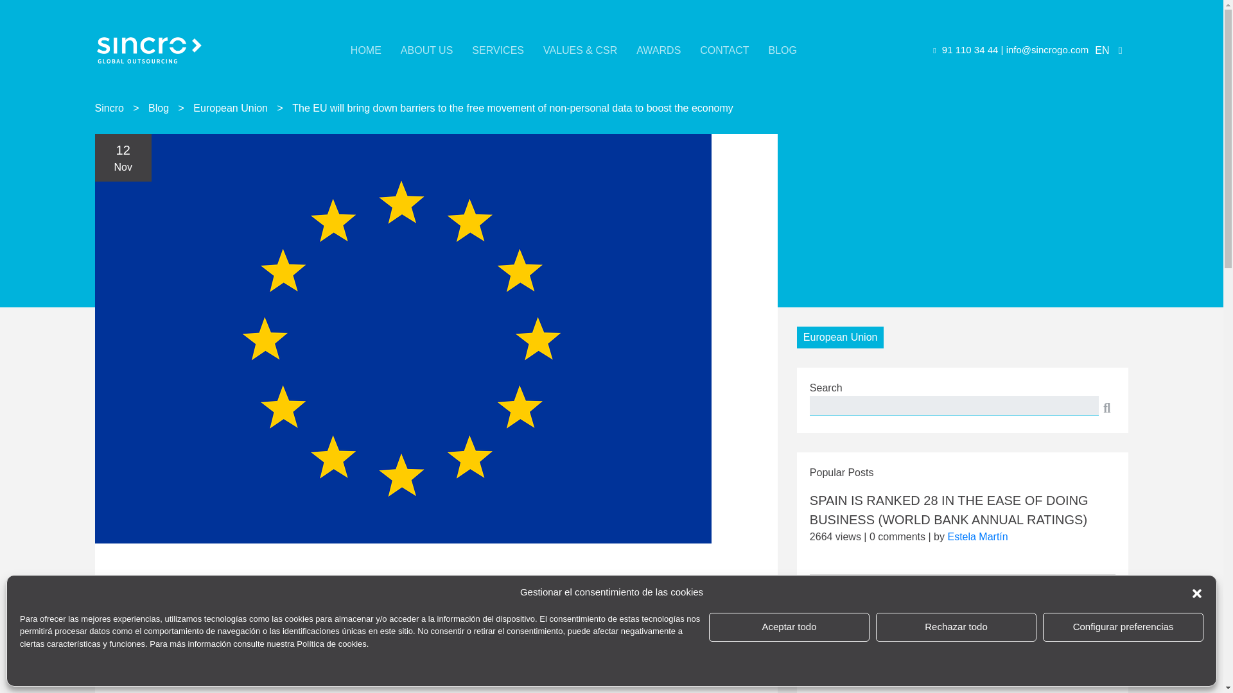  I want to click on Aceptar todo, so click(789, 626).